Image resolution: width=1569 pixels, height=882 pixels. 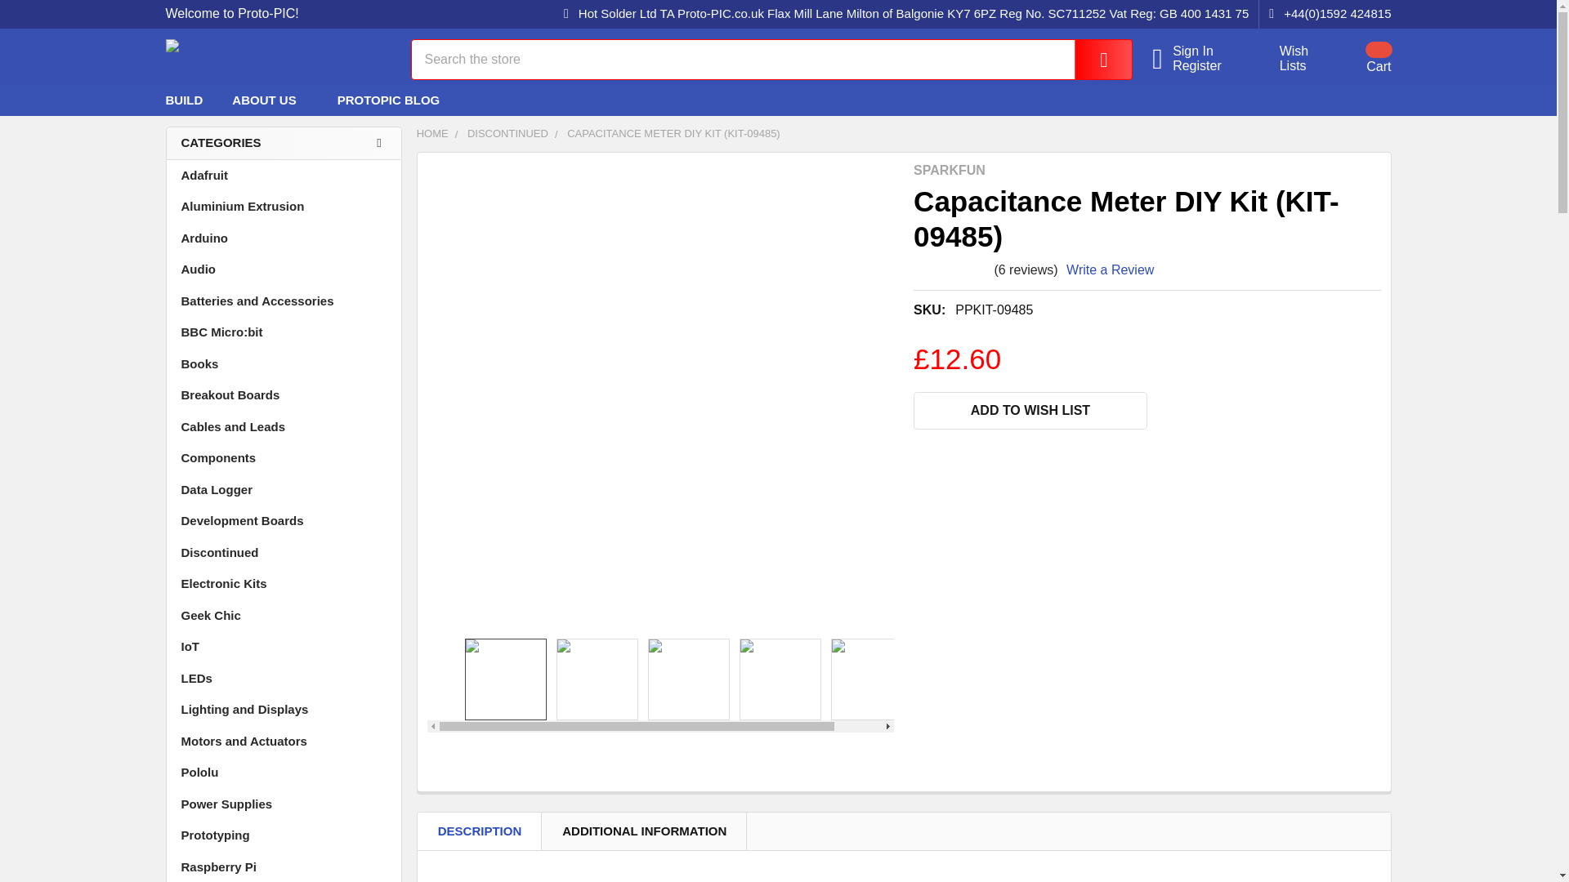 What do you see at coordinates (1285, 59) in the screenshot?
I see `Wish Lists` at bounding box center [1285, 59].